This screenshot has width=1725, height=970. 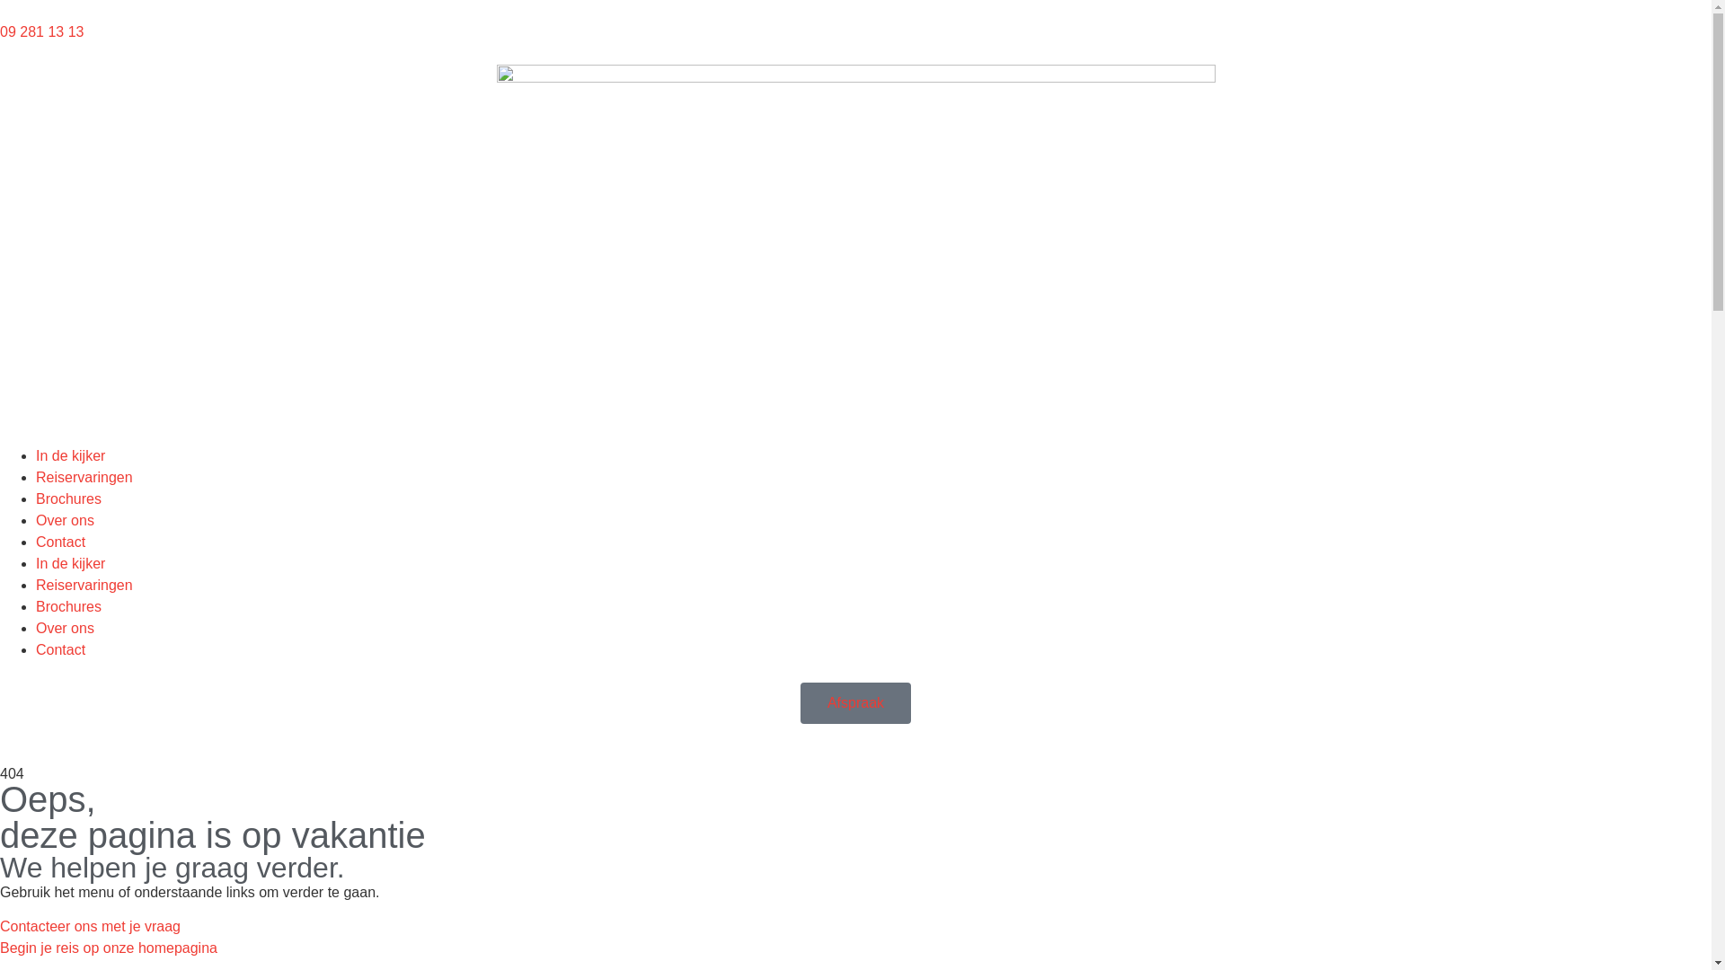 What do you see at coordinates (90, 927) in the screenshot?
I see `Contacteer ons met je vraag` at bounding box center [90, 927].